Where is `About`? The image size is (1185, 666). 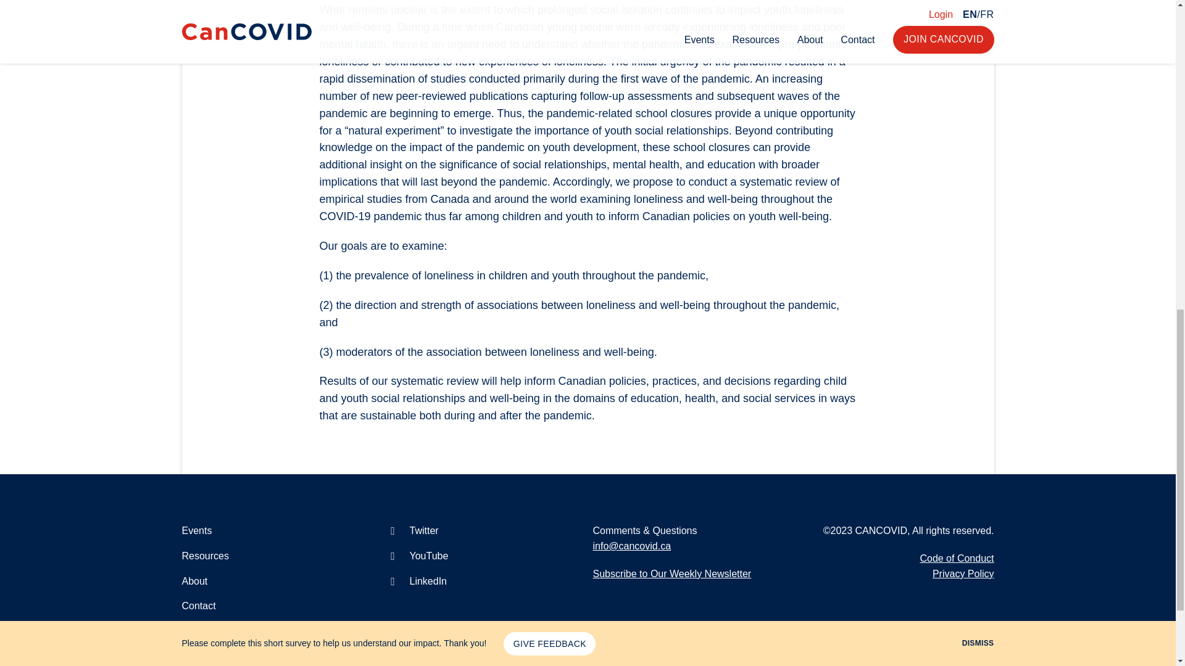
About is located at coordinates (194, 581).